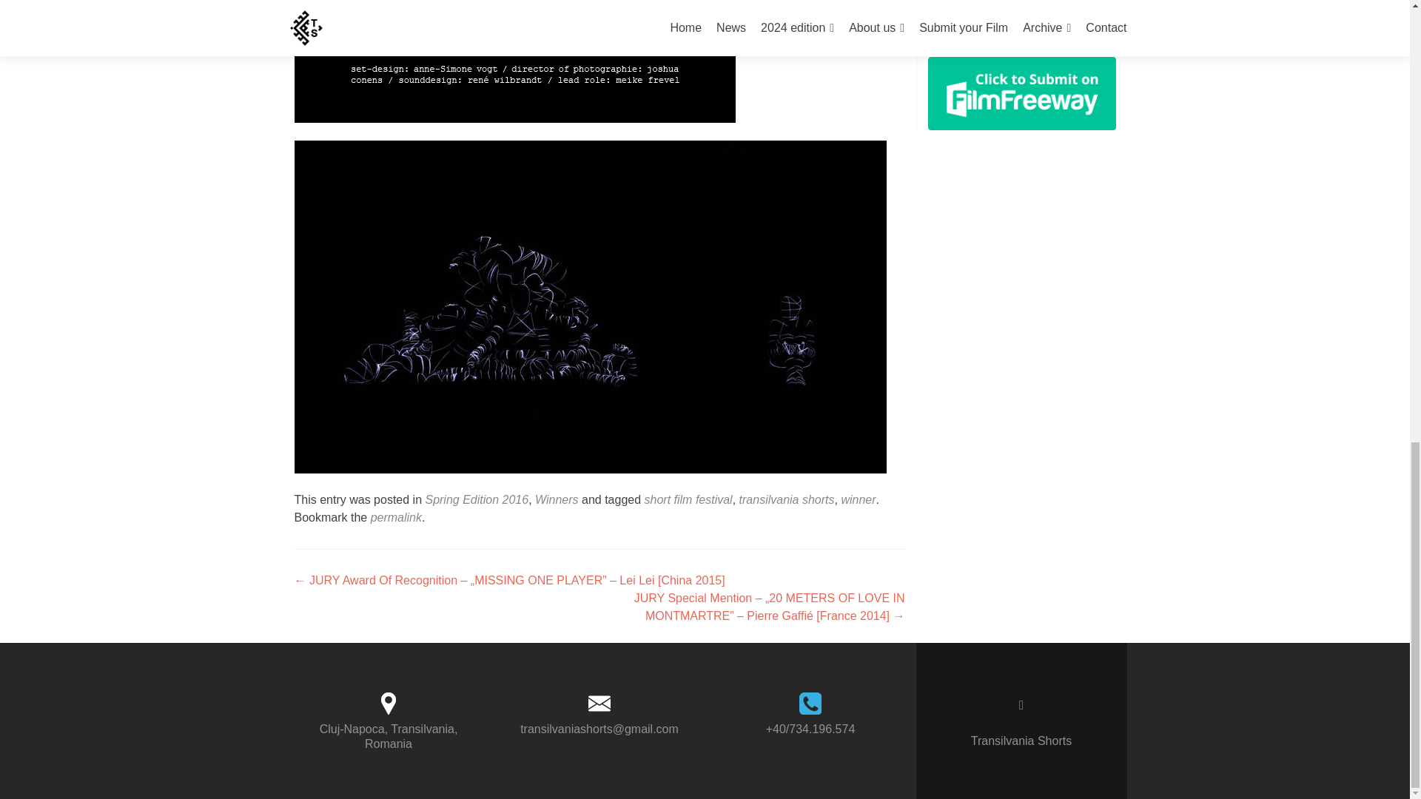 This screenshot has height=799, width=1421. Describe the element at coordinates (1021, 93) in the screenshot. I see `Click to submit with FilmFreeway` at that location.